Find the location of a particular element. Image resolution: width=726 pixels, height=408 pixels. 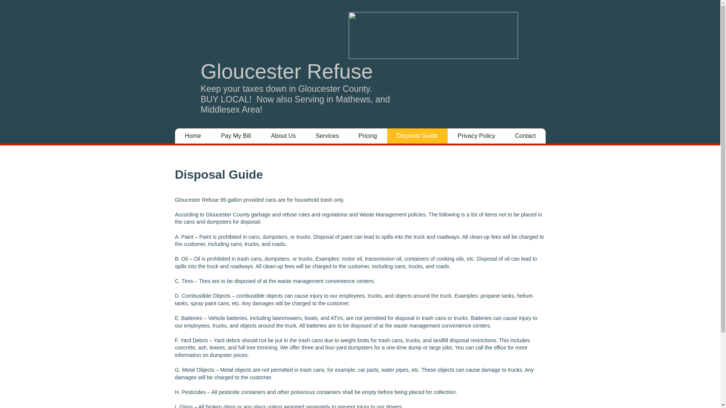

Privacy Policy is located at coordinates (476, 136).